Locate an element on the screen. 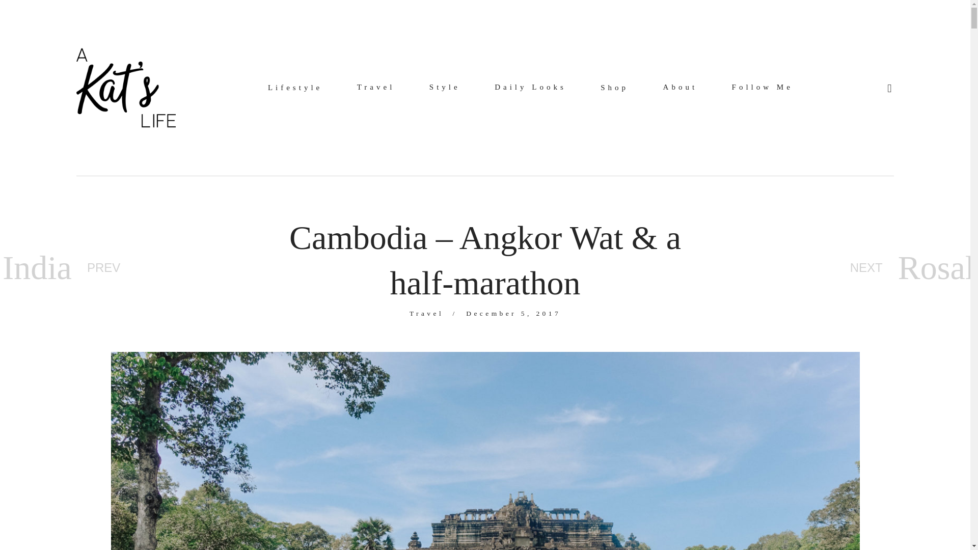  Travel is located at coordinates (427, 314).